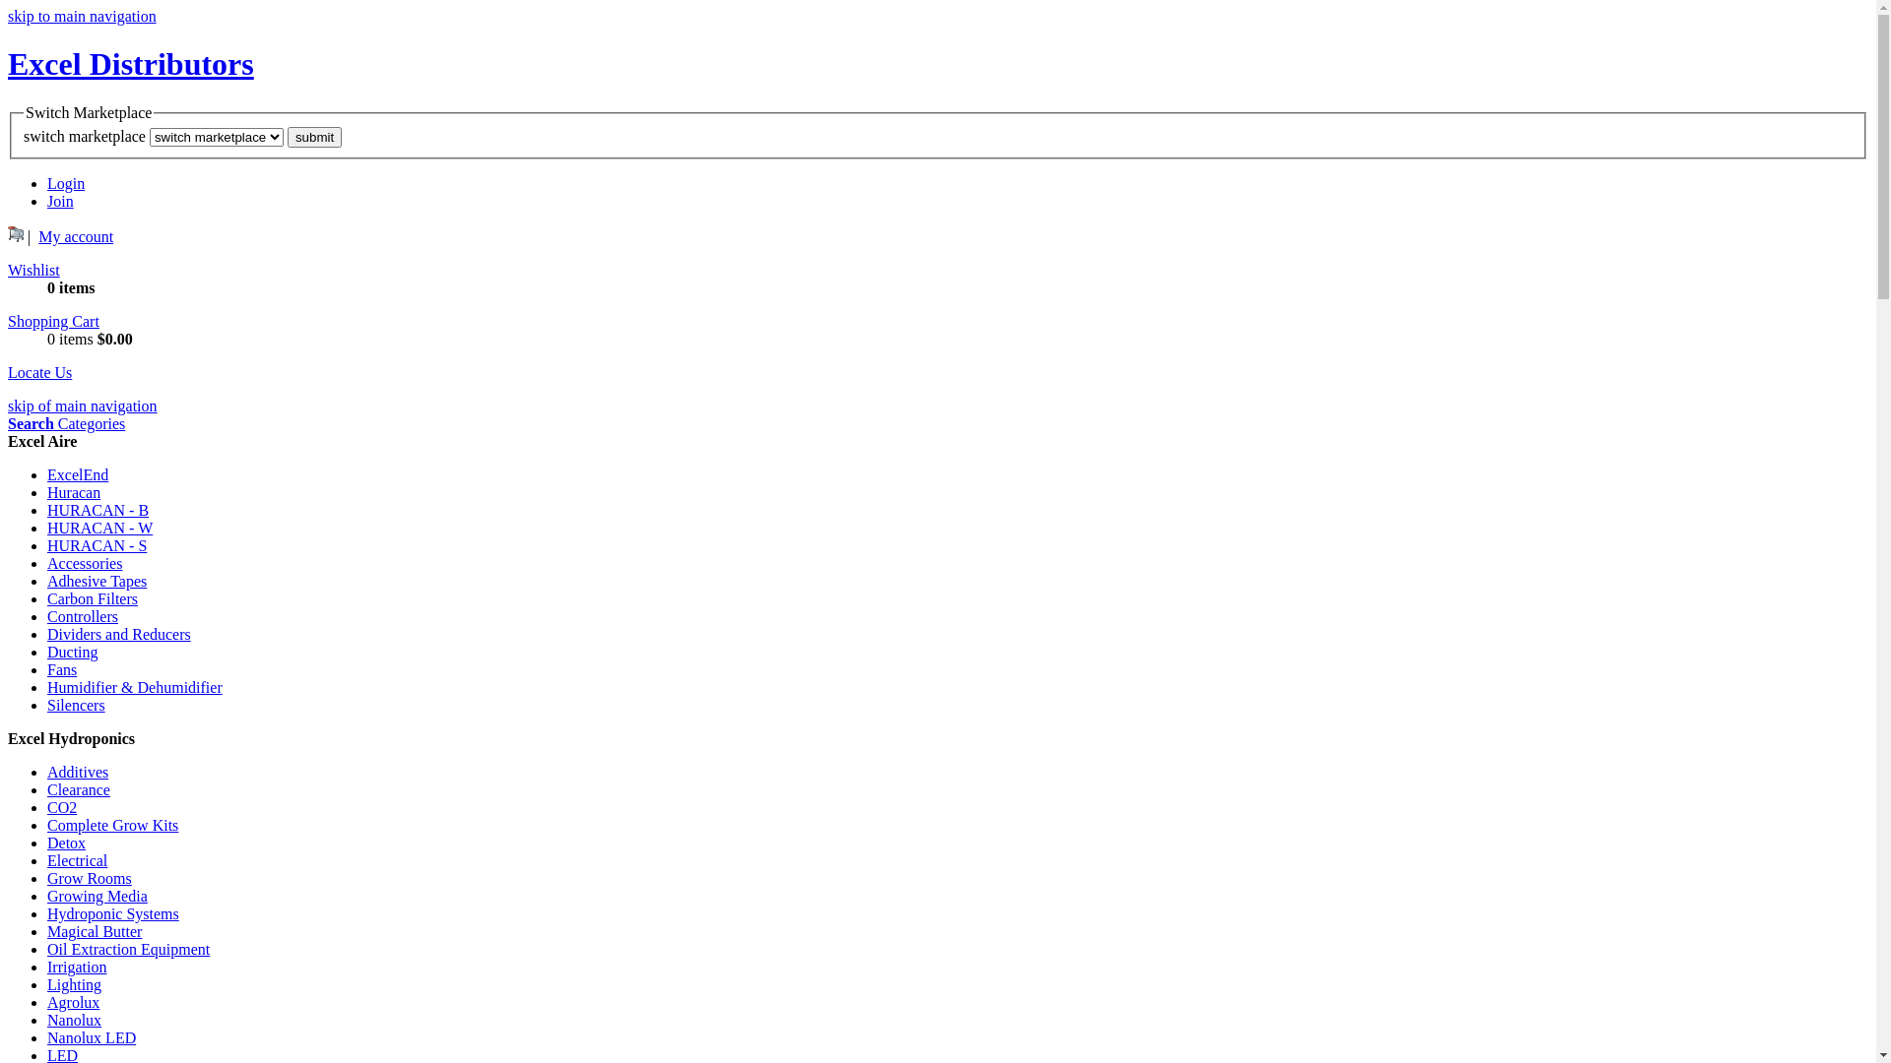  I want to click on My account, so click(76, 236).